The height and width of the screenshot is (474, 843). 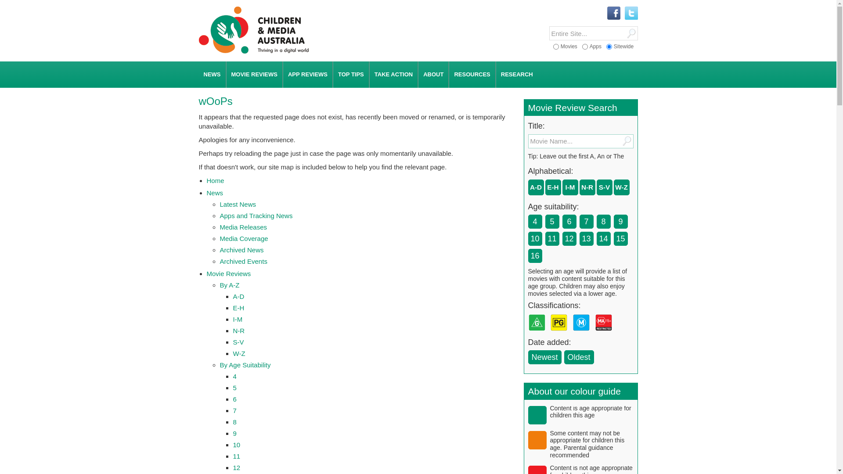 What do you see at coordinates (234, 411) in the screenshot?
I see `7` at bounding box center [234, 411].